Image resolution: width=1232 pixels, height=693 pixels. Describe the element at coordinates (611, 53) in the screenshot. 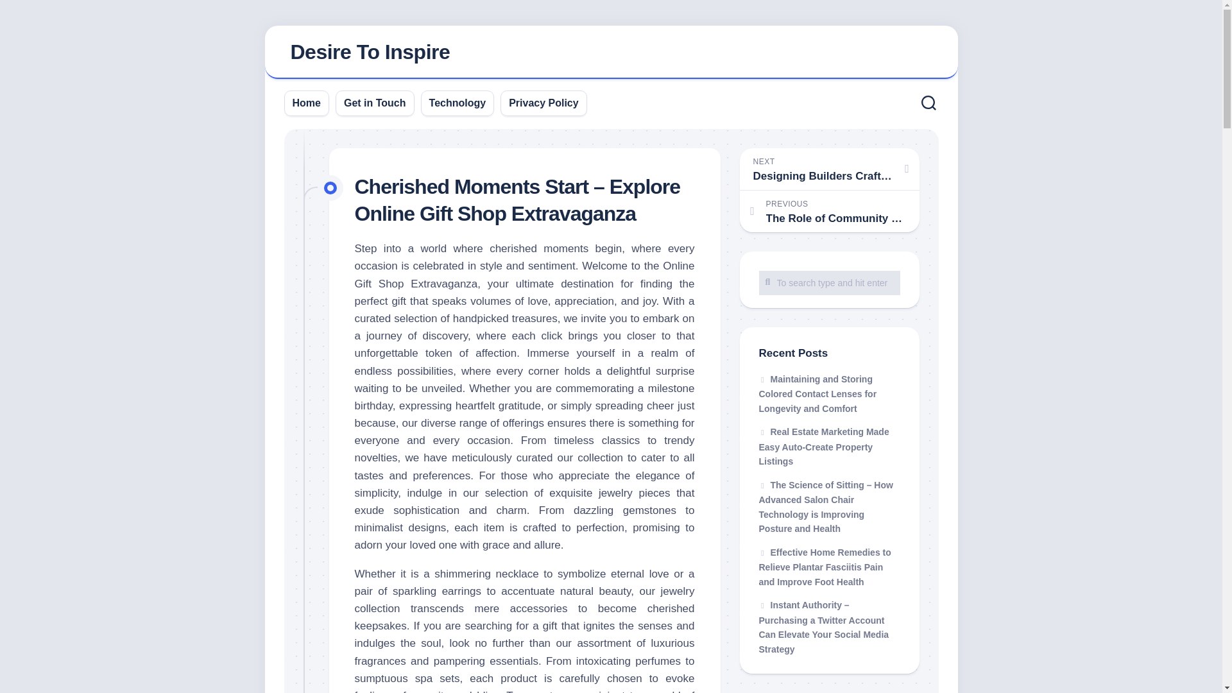

I see `Desire To Inspire` at that location.